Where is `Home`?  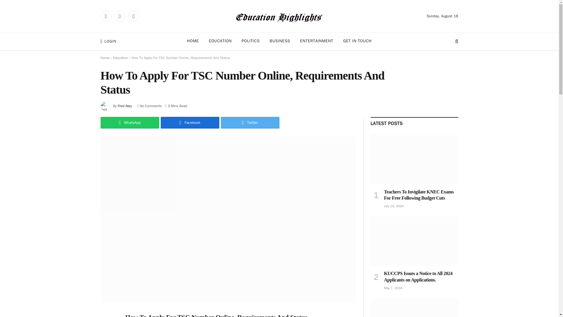
Home is located at coordinates (104, 58).